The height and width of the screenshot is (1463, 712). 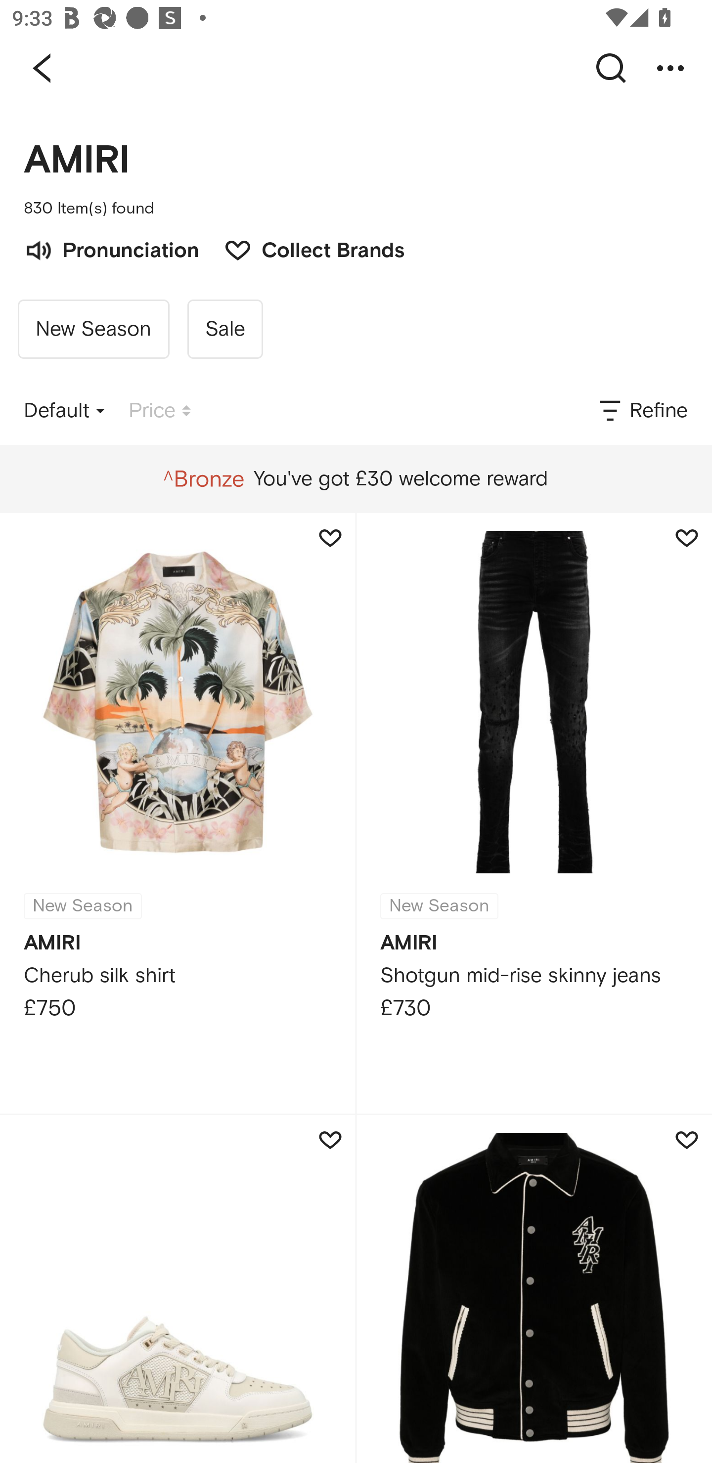 What do you see at coordinates (642, 411) in the screenshot?
I see `Refine` at bounding box center [642, 411].